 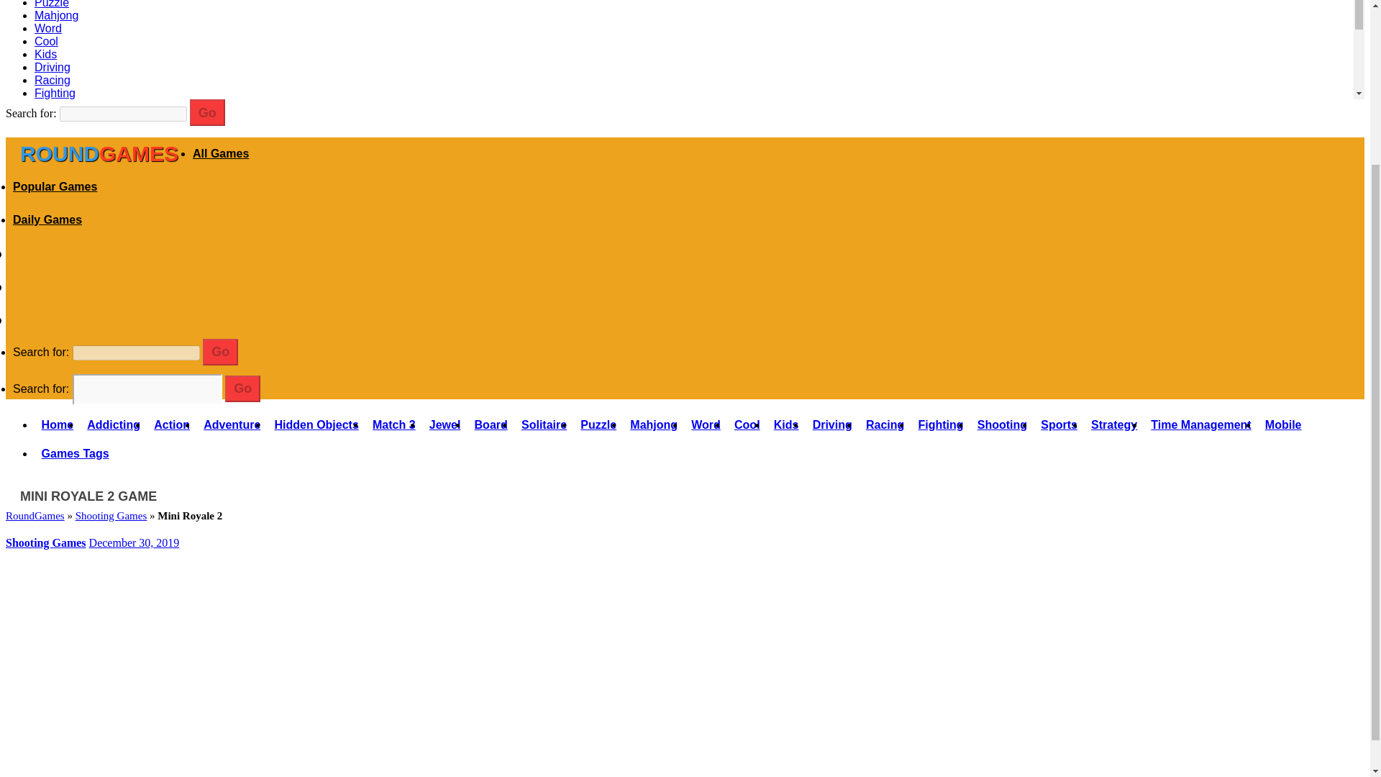 What do you see at coordinates (25, 286) in the screenshot?
I see `Follow us on Twitter` at bounding box center [25, 286].